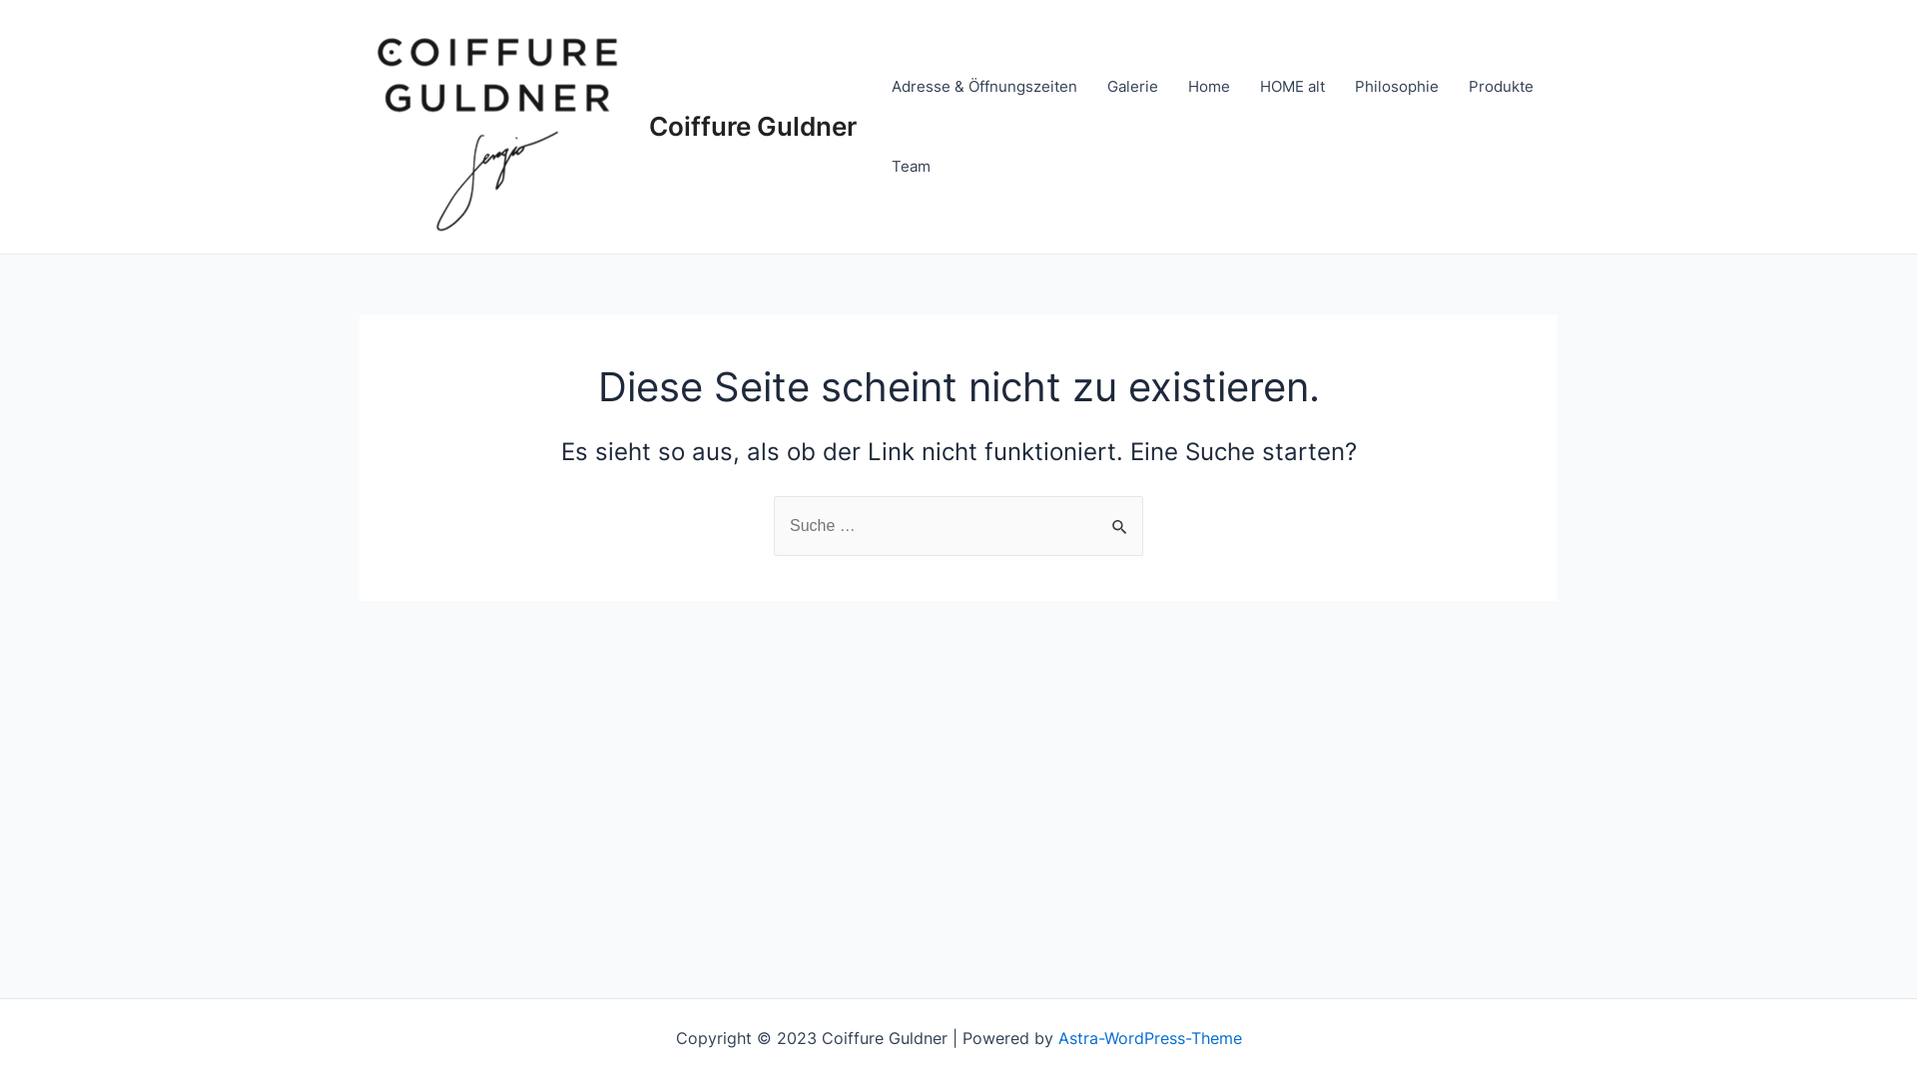 Image resolution: width=1917 pixels, height=1078 pixels. What do you see at coordinates (1292, 87) in the screenshot?
I see `HOME alt` at bounding box center [1292, 87].